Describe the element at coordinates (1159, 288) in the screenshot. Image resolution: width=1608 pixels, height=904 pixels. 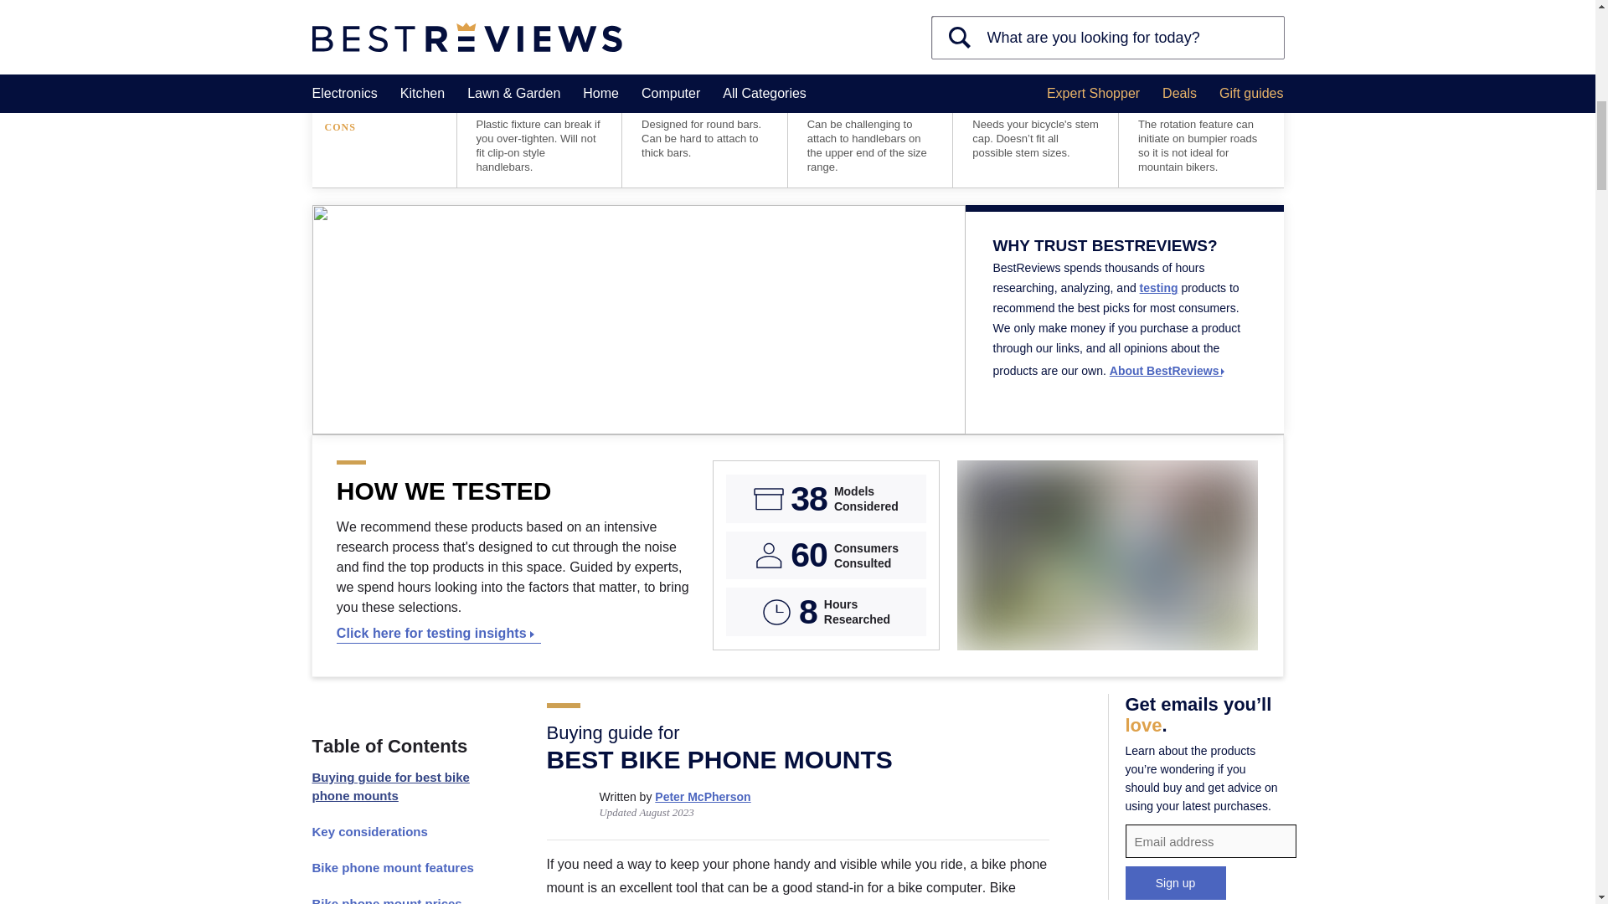
I see `testing` at that location.